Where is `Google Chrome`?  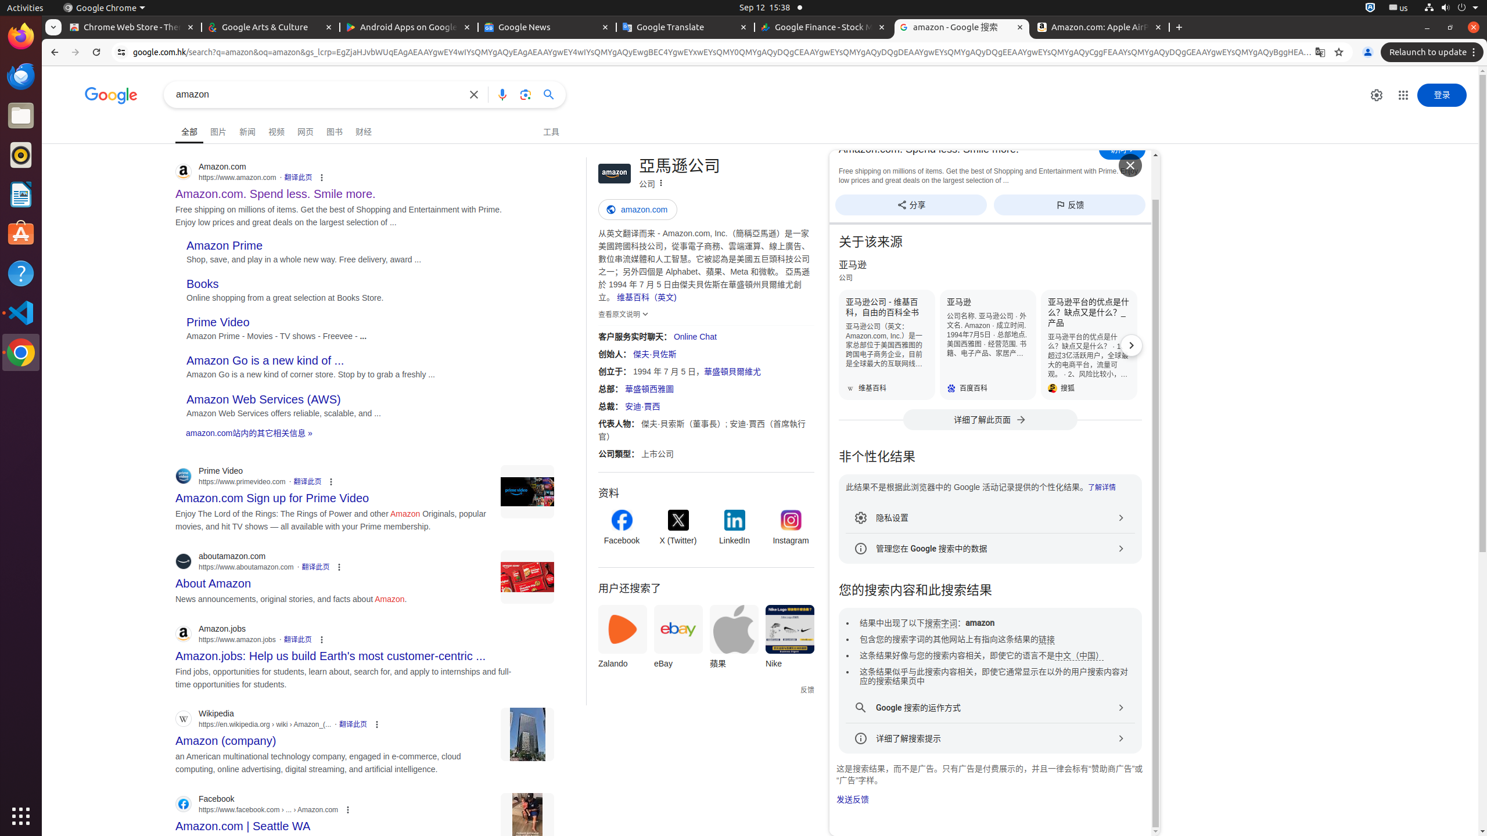
Google Chrome is located at coordinates (21, 352).